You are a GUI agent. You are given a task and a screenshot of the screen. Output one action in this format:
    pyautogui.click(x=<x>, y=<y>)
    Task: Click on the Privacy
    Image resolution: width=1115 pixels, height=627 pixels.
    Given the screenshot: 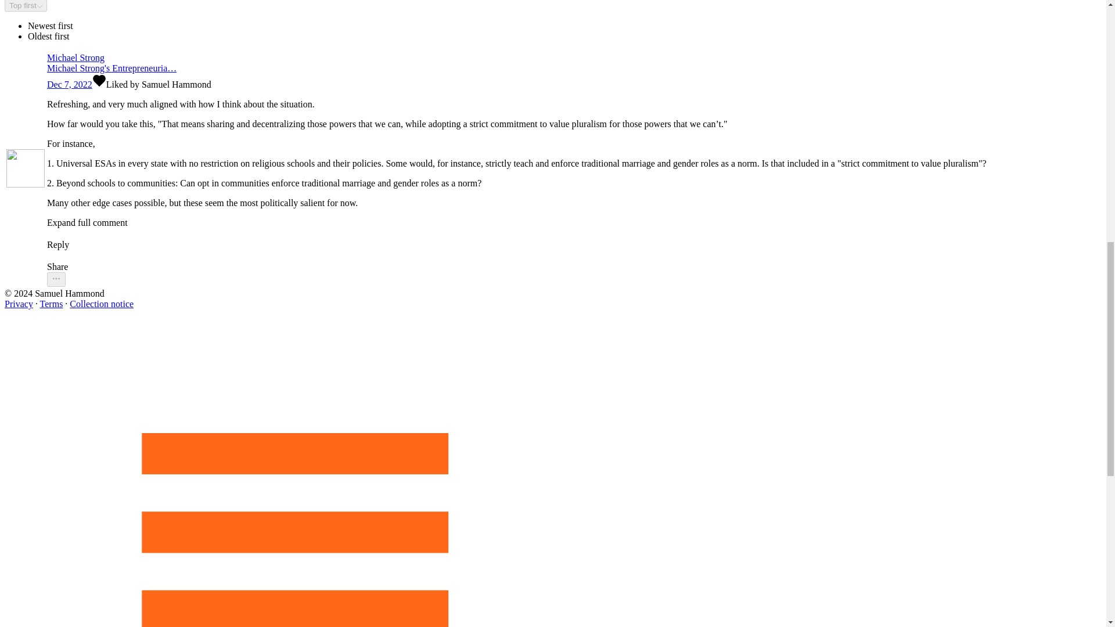 What is the action you would take?
    pyautogui.click(x=19, y=304)
    